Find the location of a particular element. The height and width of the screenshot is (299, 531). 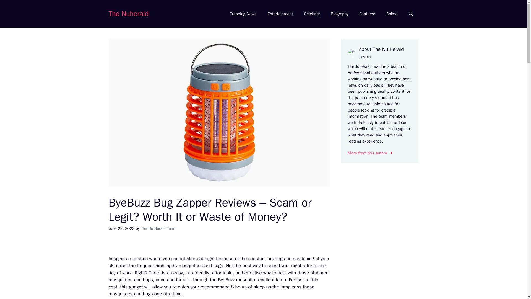

The Nu Herald Team is located at coordinates (158, 228).